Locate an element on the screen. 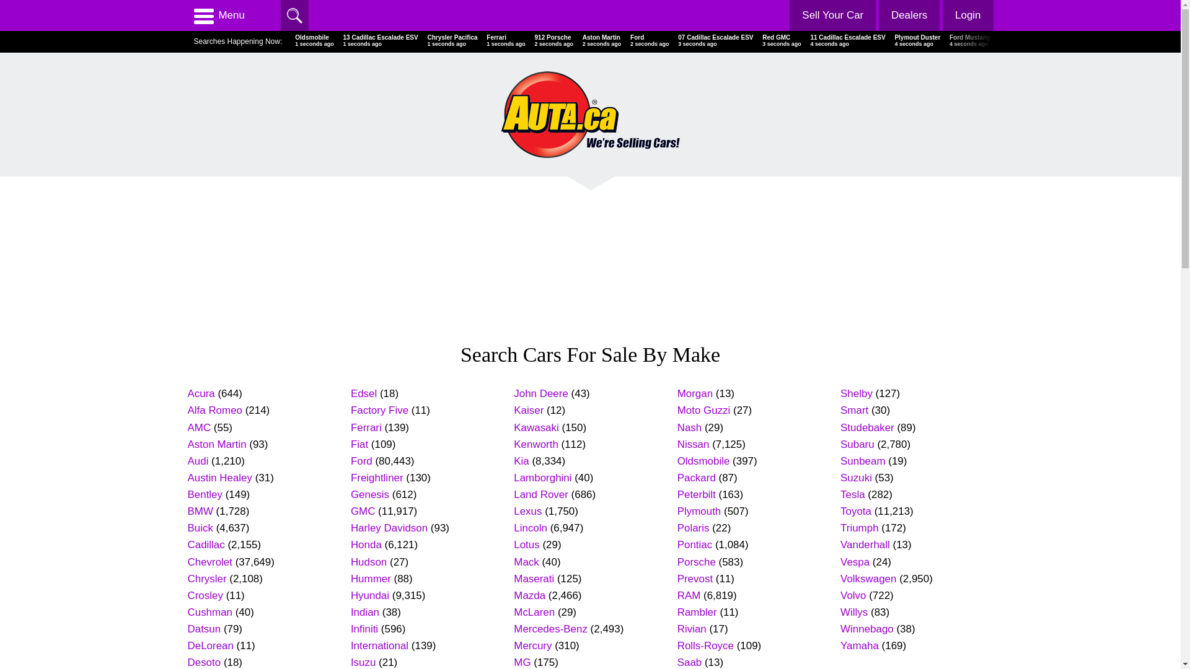 The height and width of the screenshot is (669, 1190). McLaren is located at coordinates (534, 612).